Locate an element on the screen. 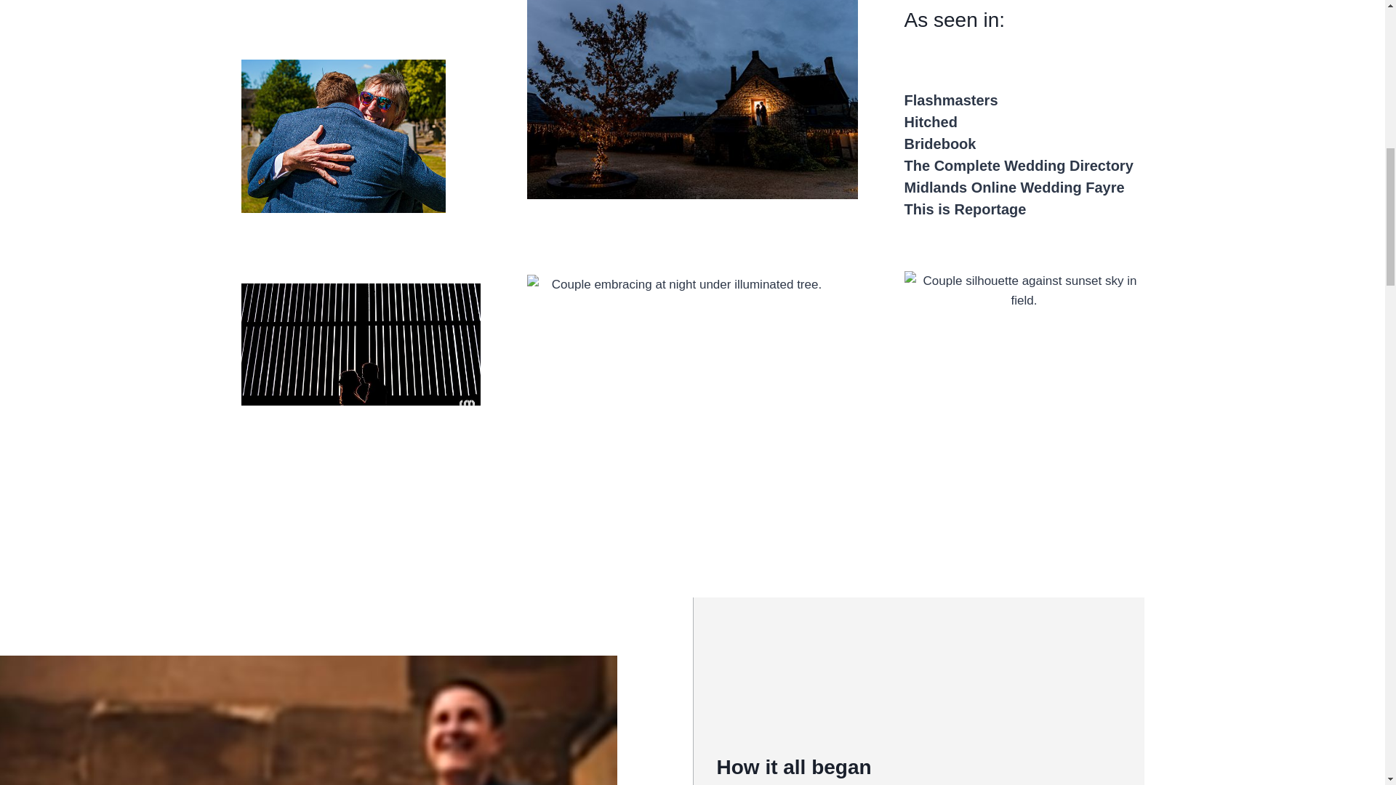 The image size is (1396, 785). Hitched is located at coordinates (931, 122).